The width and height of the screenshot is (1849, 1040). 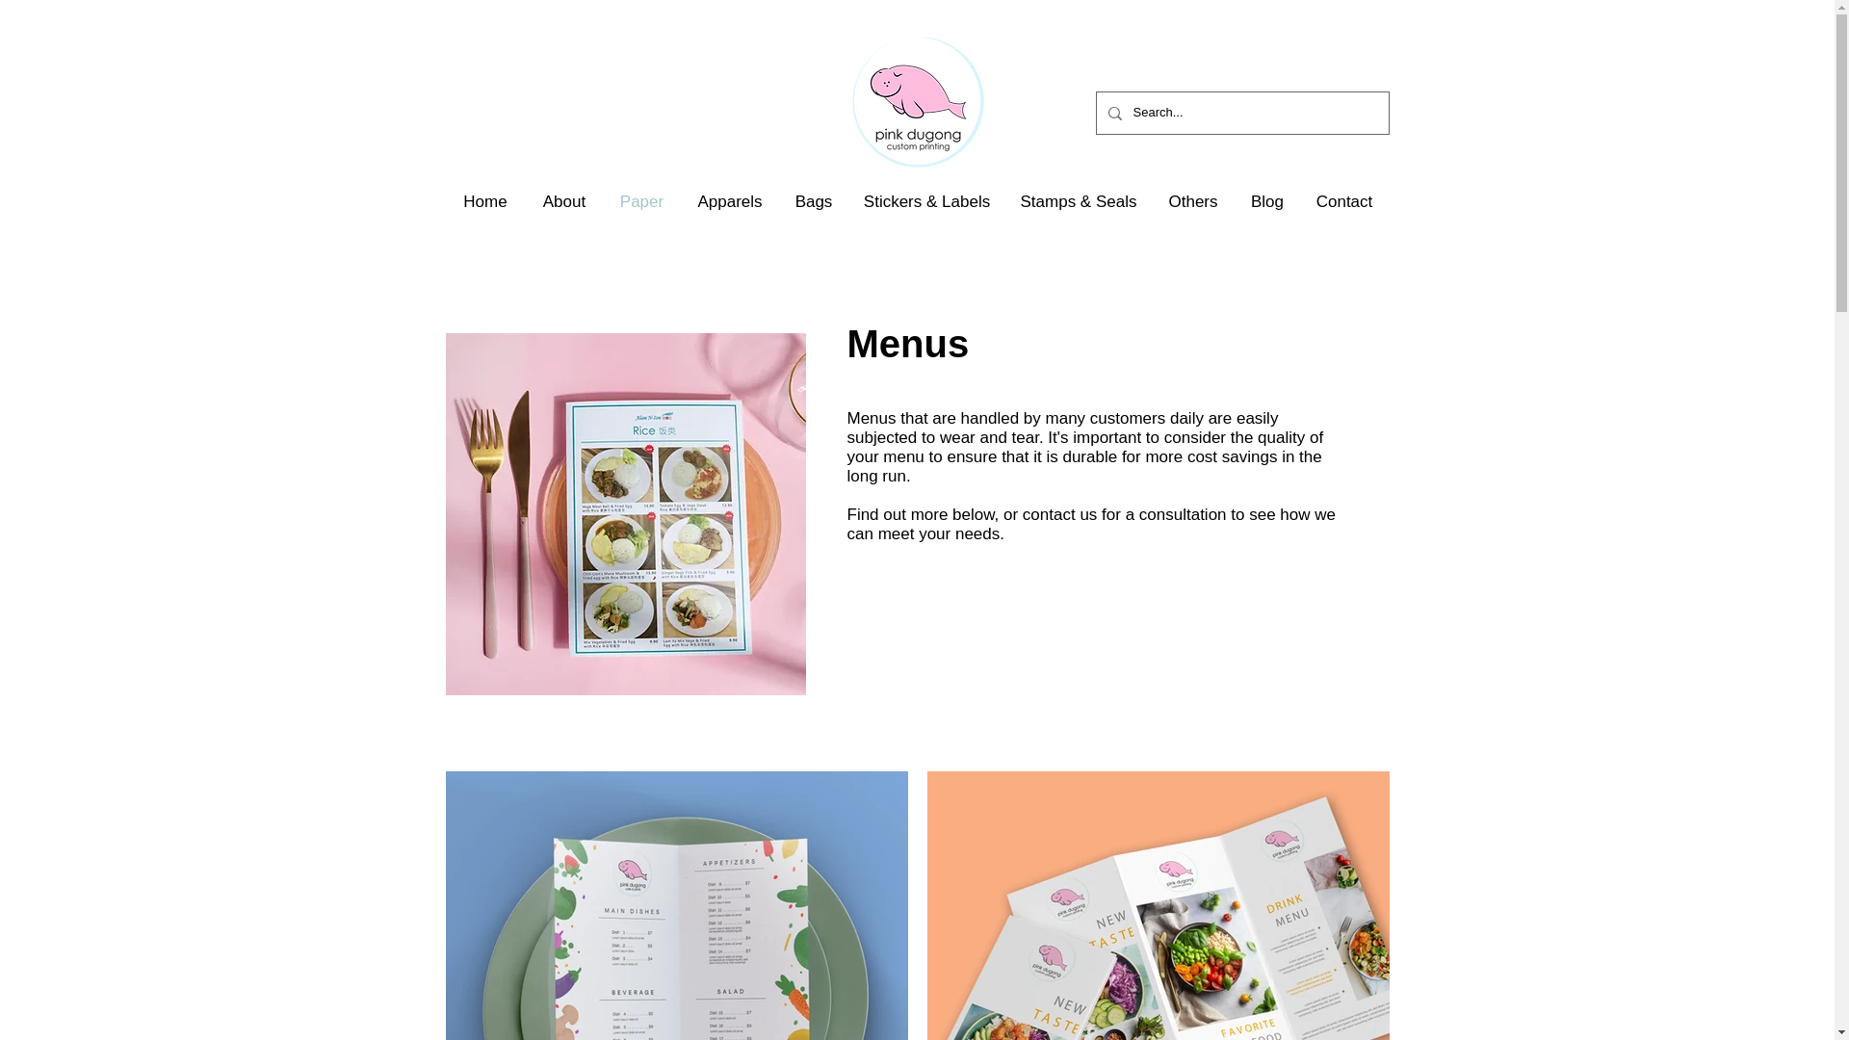 I want to click on About, so click(x=564, y=202).